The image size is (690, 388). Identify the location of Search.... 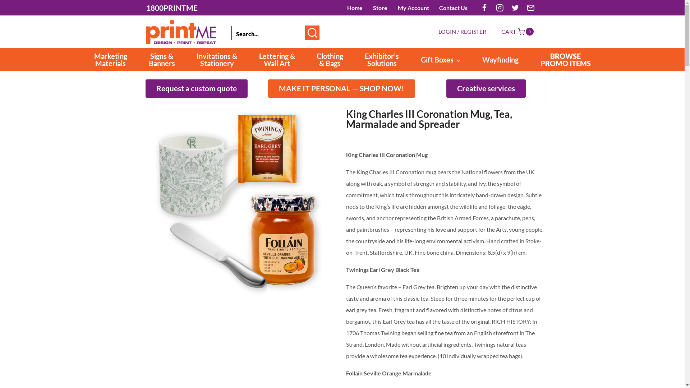
(269, 32).